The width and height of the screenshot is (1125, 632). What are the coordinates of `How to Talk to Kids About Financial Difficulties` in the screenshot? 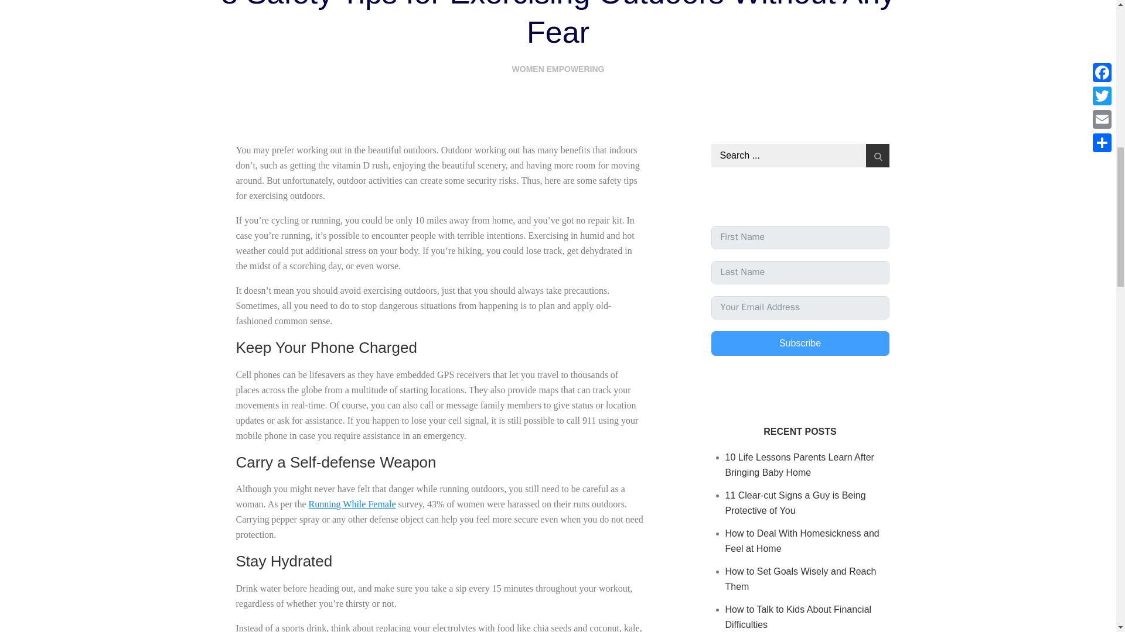 It's located at (799, 617).